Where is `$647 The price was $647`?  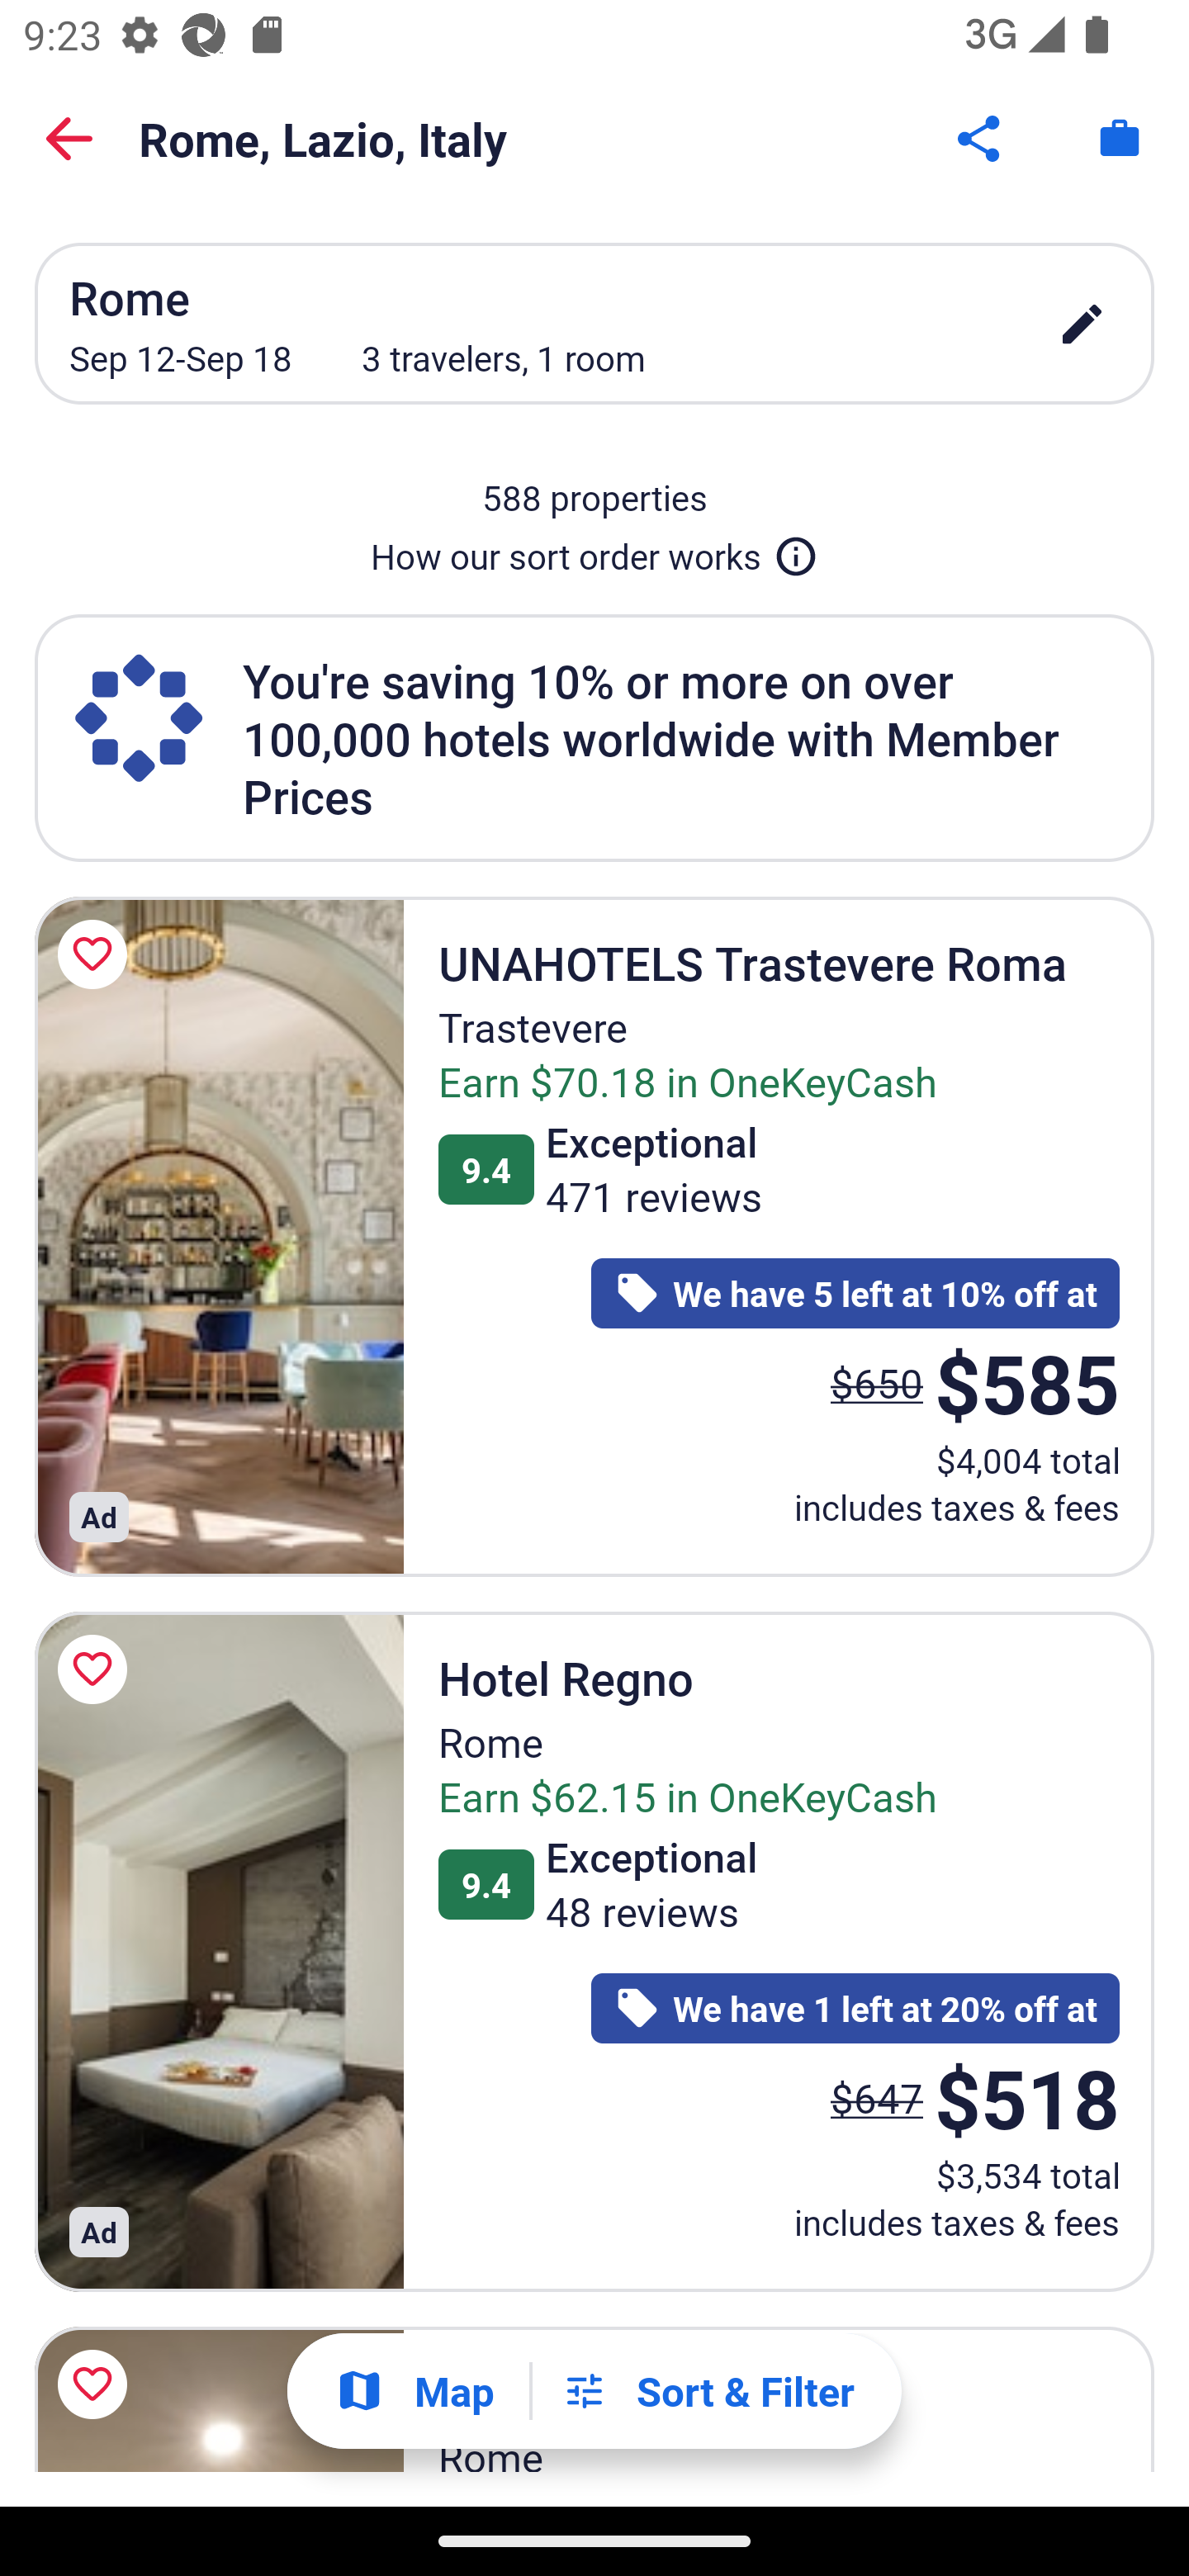 $647 The price was $647 is located at coordinates (877, 2097).